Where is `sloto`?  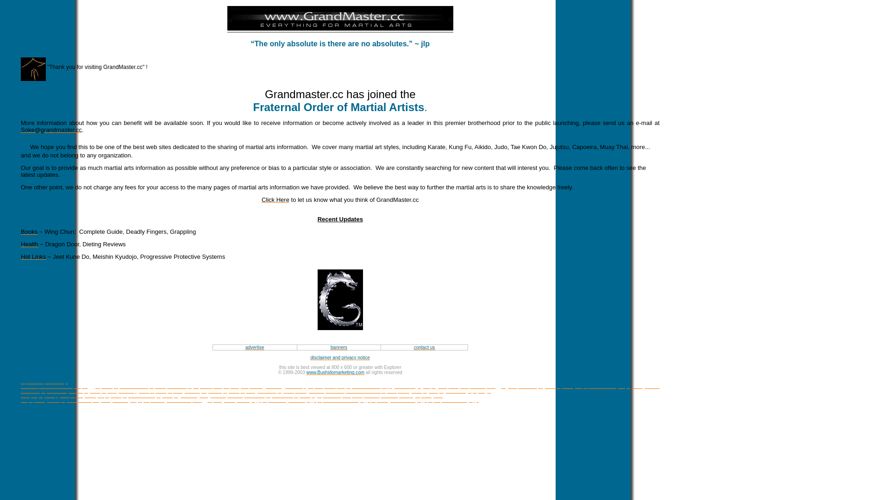 sloto is located at coordinates (346, 396).